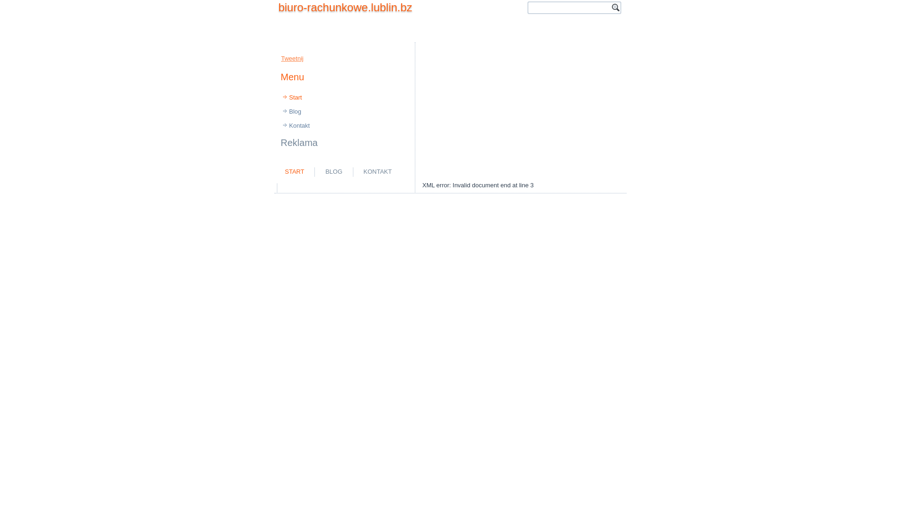  I want to click on BLOG, so click(334, 171).